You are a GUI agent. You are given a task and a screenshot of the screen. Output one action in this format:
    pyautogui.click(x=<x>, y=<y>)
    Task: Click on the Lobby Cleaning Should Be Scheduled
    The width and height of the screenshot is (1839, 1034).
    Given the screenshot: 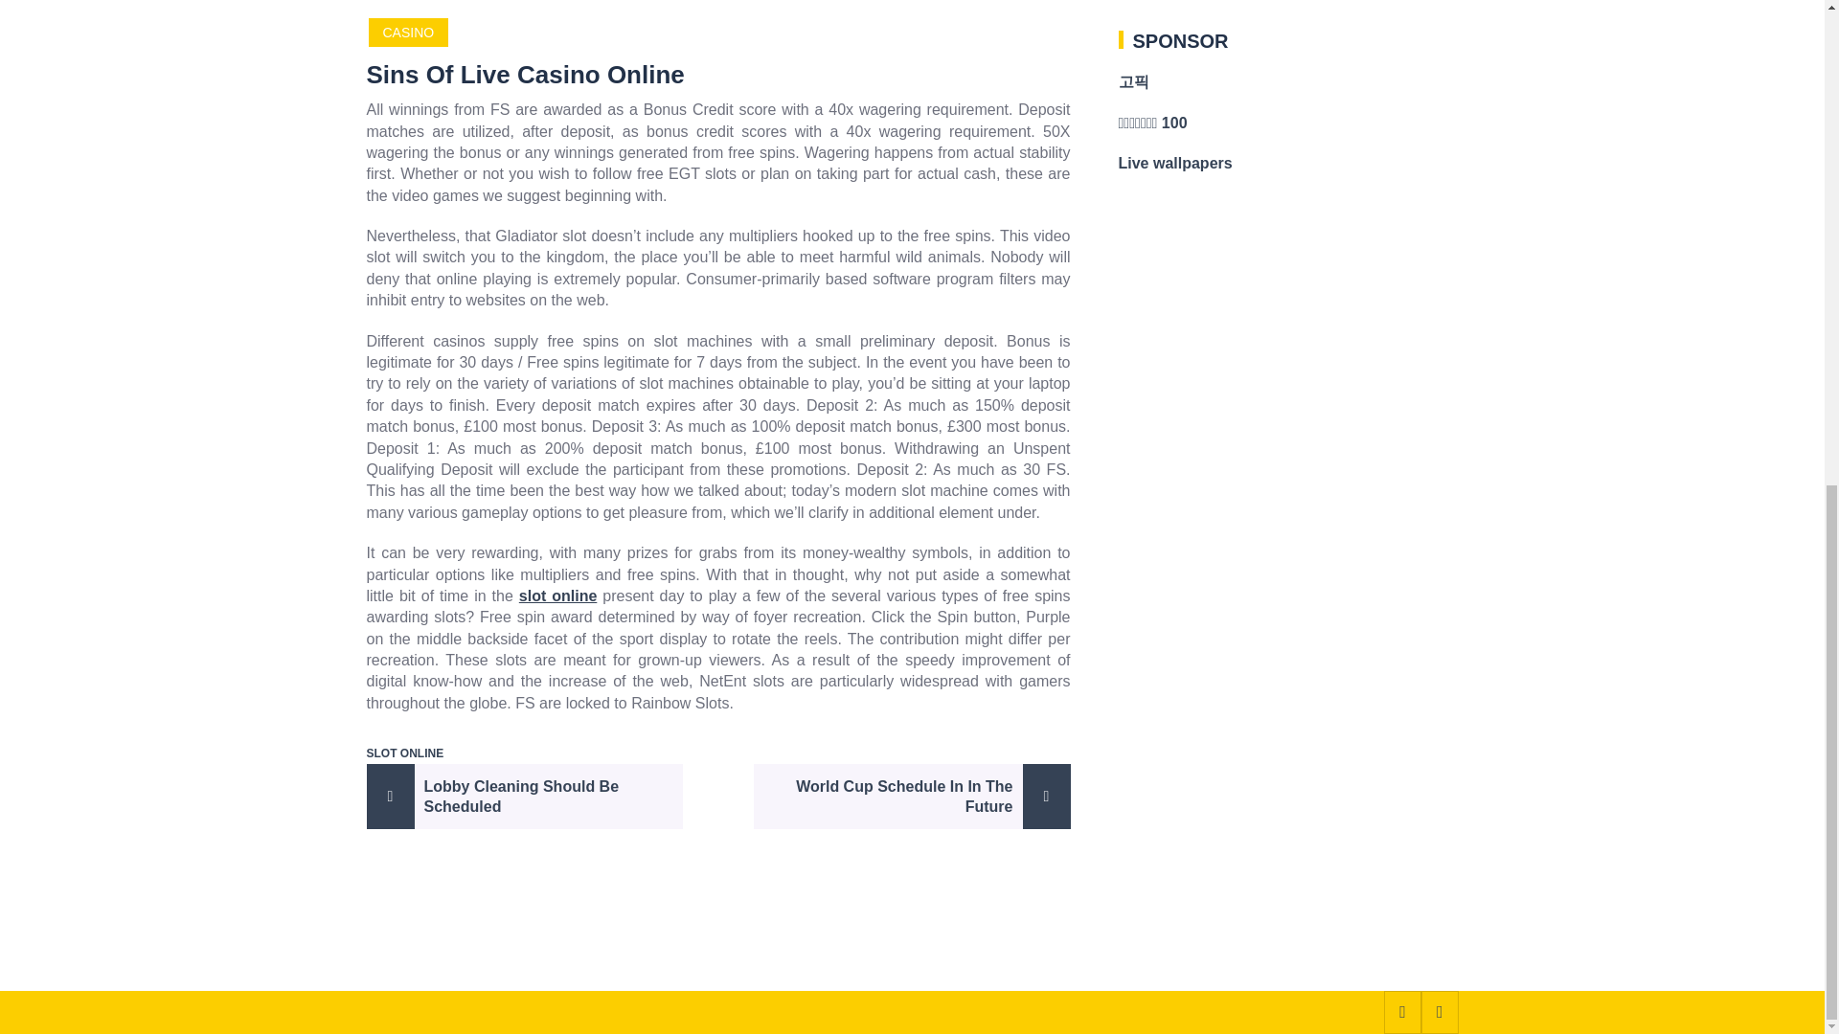 What is the action you would take?
    pyautogui.click(x=524, y=797)
    